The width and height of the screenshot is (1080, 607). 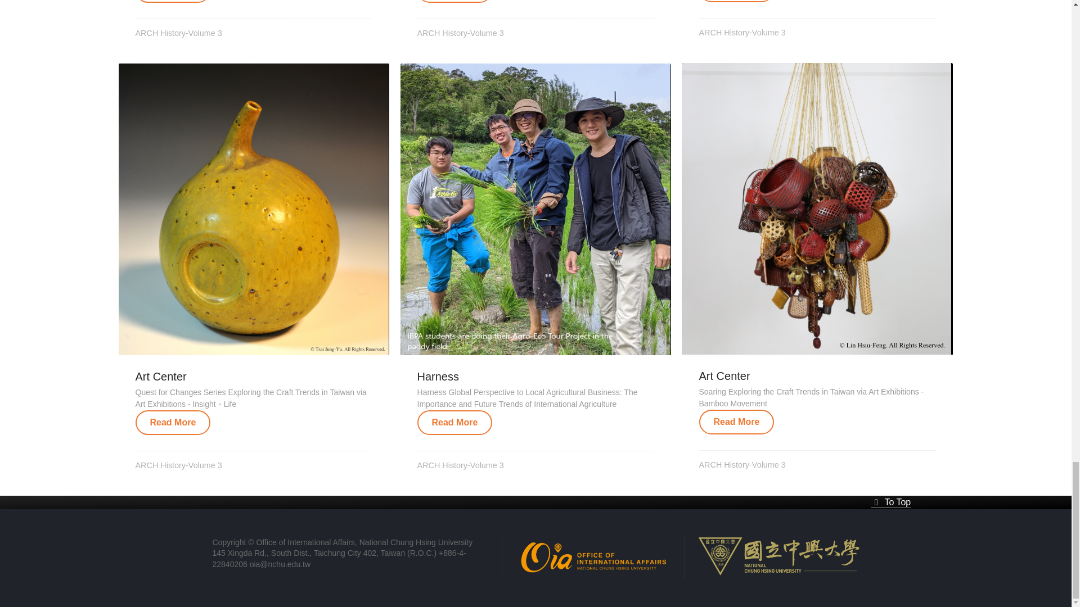 What do you see at coordinates (161, 377) in the screenshot?
I see `Art Center` at bounding box center [161, 377].